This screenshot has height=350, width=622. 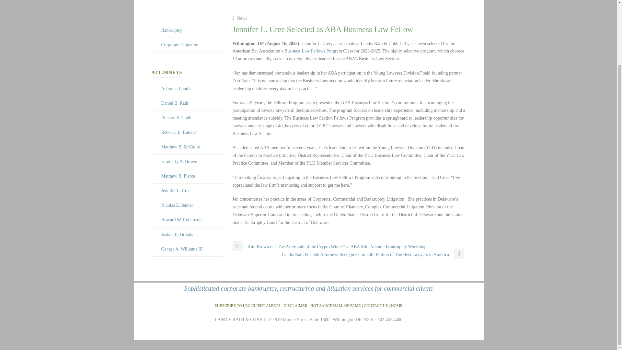 What do you see at coordinates (397, 305) in the screenshot?
I see `Home` at bounding box center [397, 305].